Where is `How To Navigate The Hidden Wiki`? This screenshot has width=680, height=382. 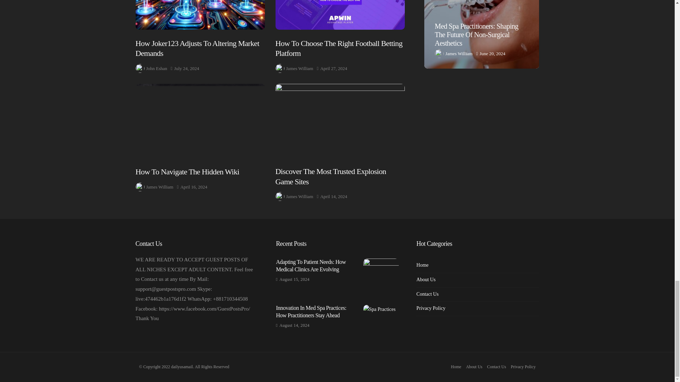 How To Navigate The Hidden Wiki is located at coordinates (200, 121).